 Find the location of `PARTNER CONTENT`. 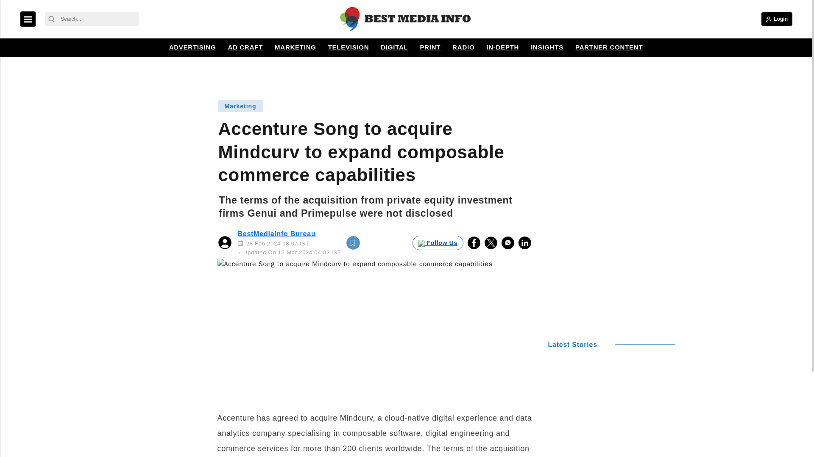

PARTNER CONTENT is located at coordinates (609, 47).